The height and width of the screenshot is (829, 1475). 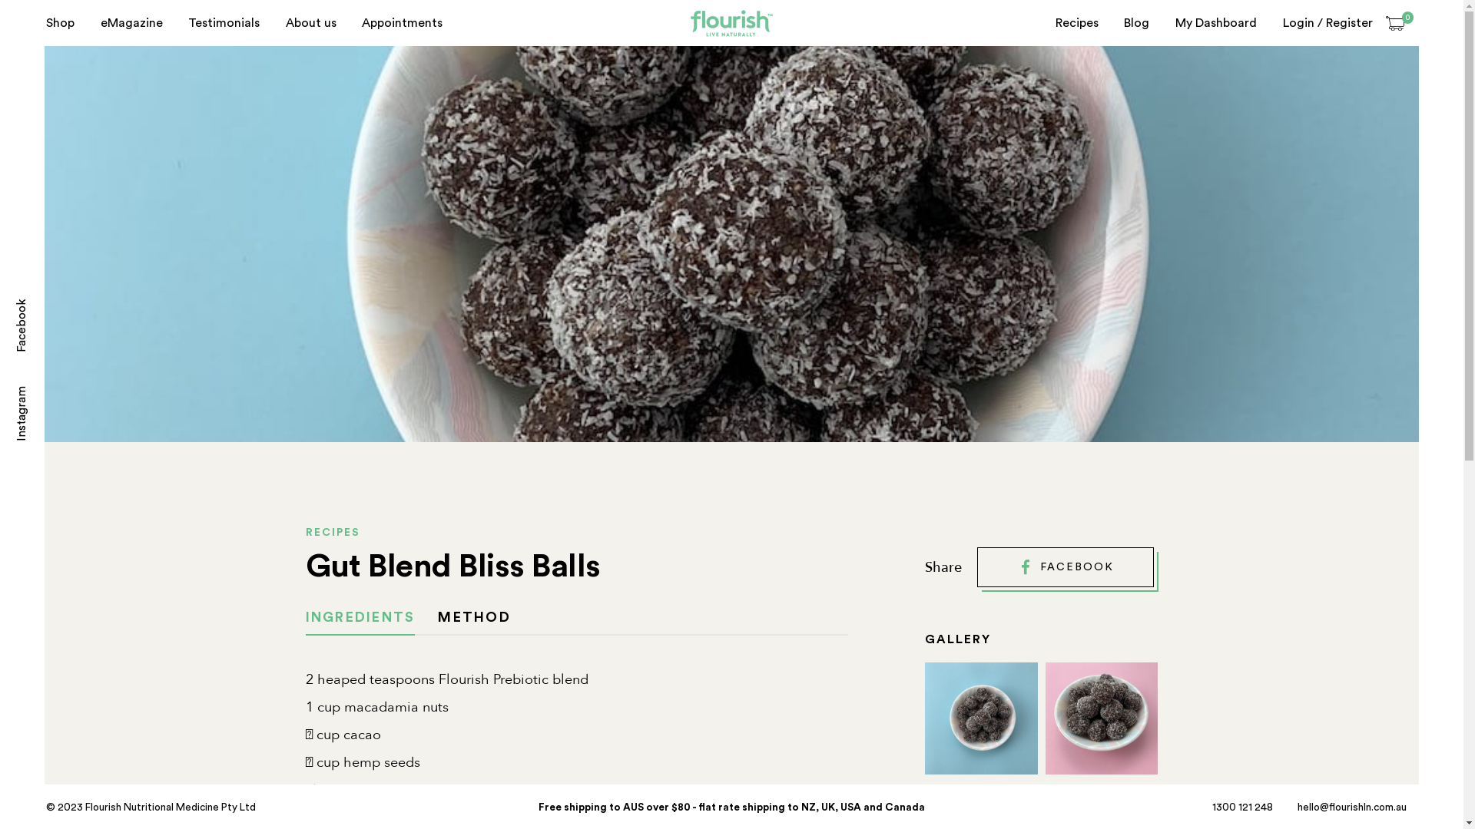 I want to click on INGREDIENTS, so click(x=361, y=617).